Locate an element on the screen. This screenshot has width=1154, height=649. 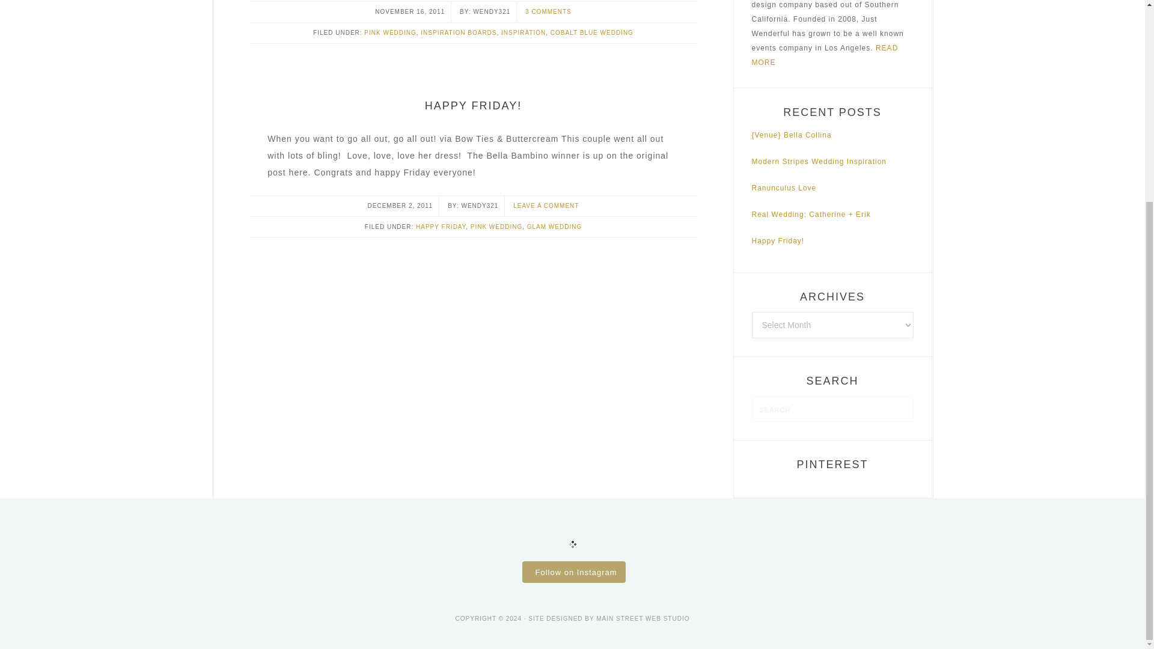
PINK WEDDING is located at coordinates (389, 32).